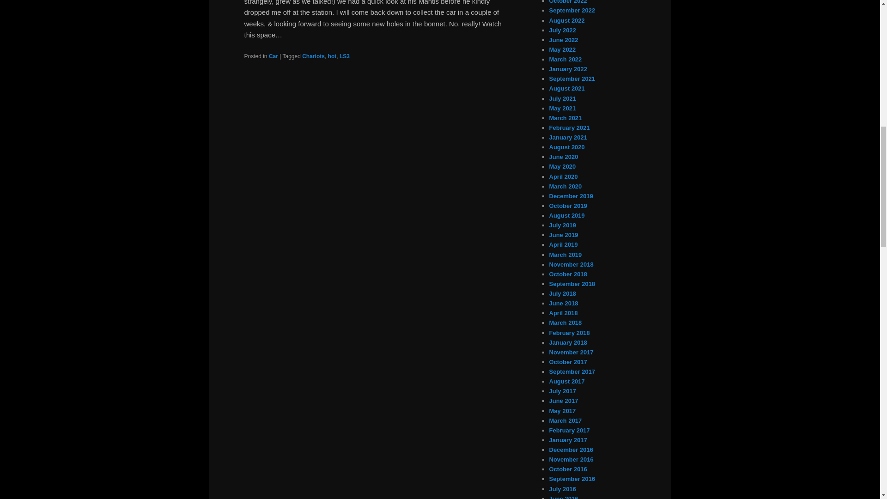 This screenshot has width=887, height=499. What do you see at coordinates (572, 10) in the screenshot?
I see `September 2022` at bounding box center [572, 10].